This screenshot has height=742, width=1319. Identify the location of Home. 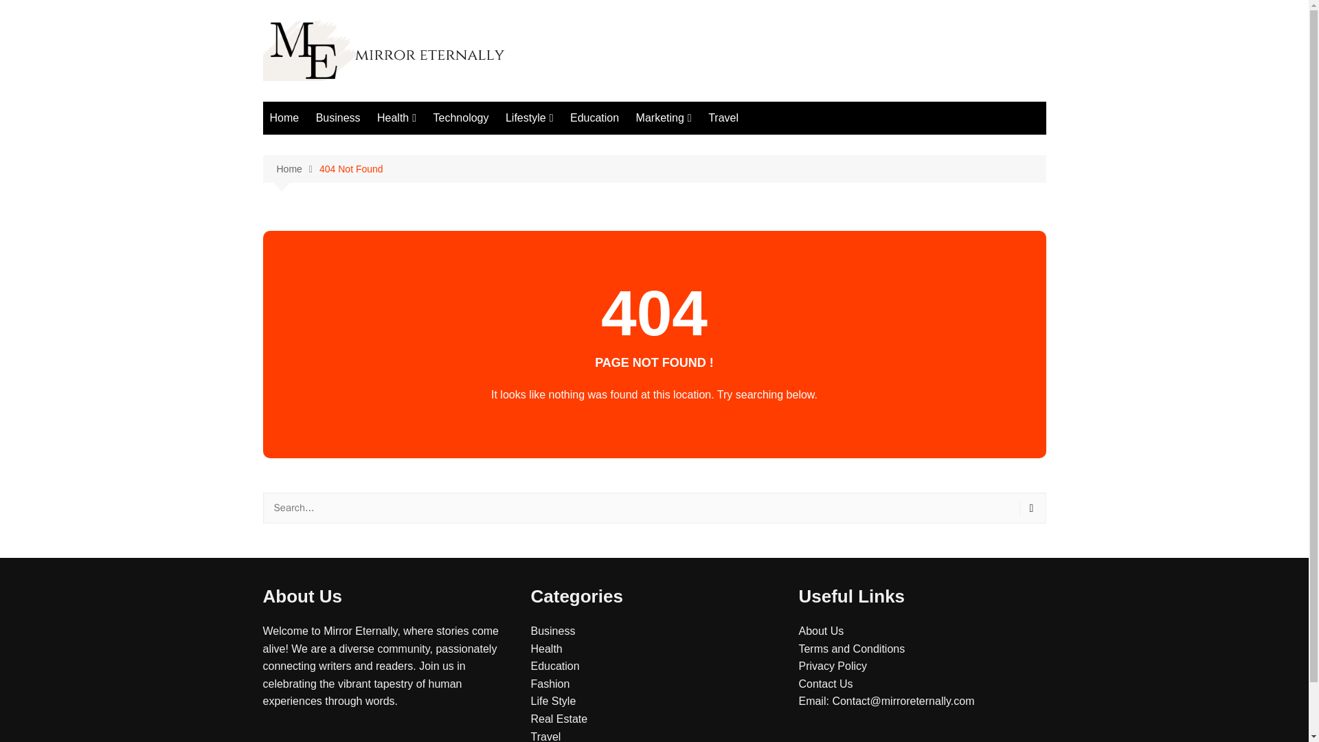
(297, 169).